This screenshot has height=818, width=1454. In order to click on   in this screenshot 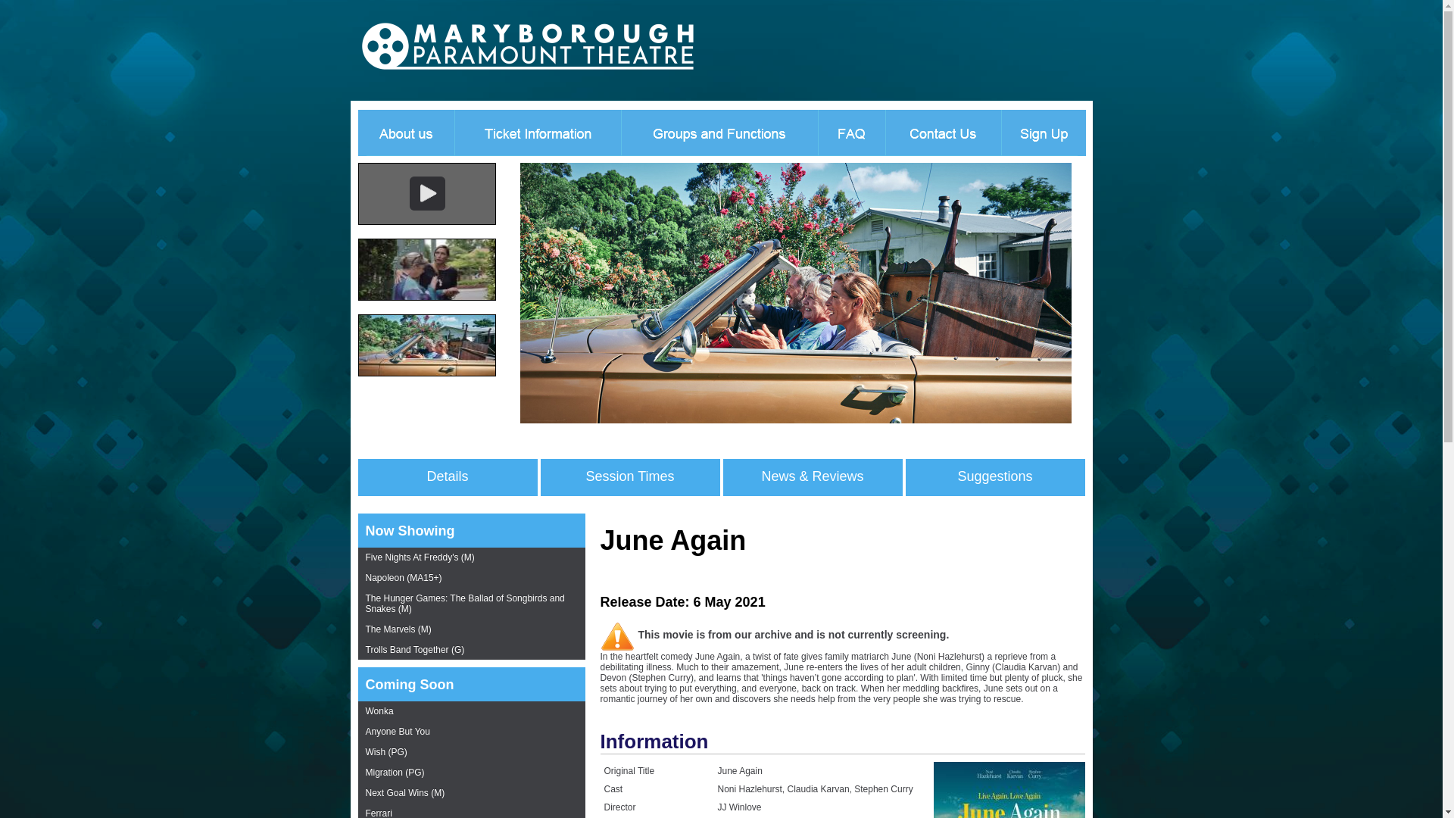, I will do `click(442, 49)`.